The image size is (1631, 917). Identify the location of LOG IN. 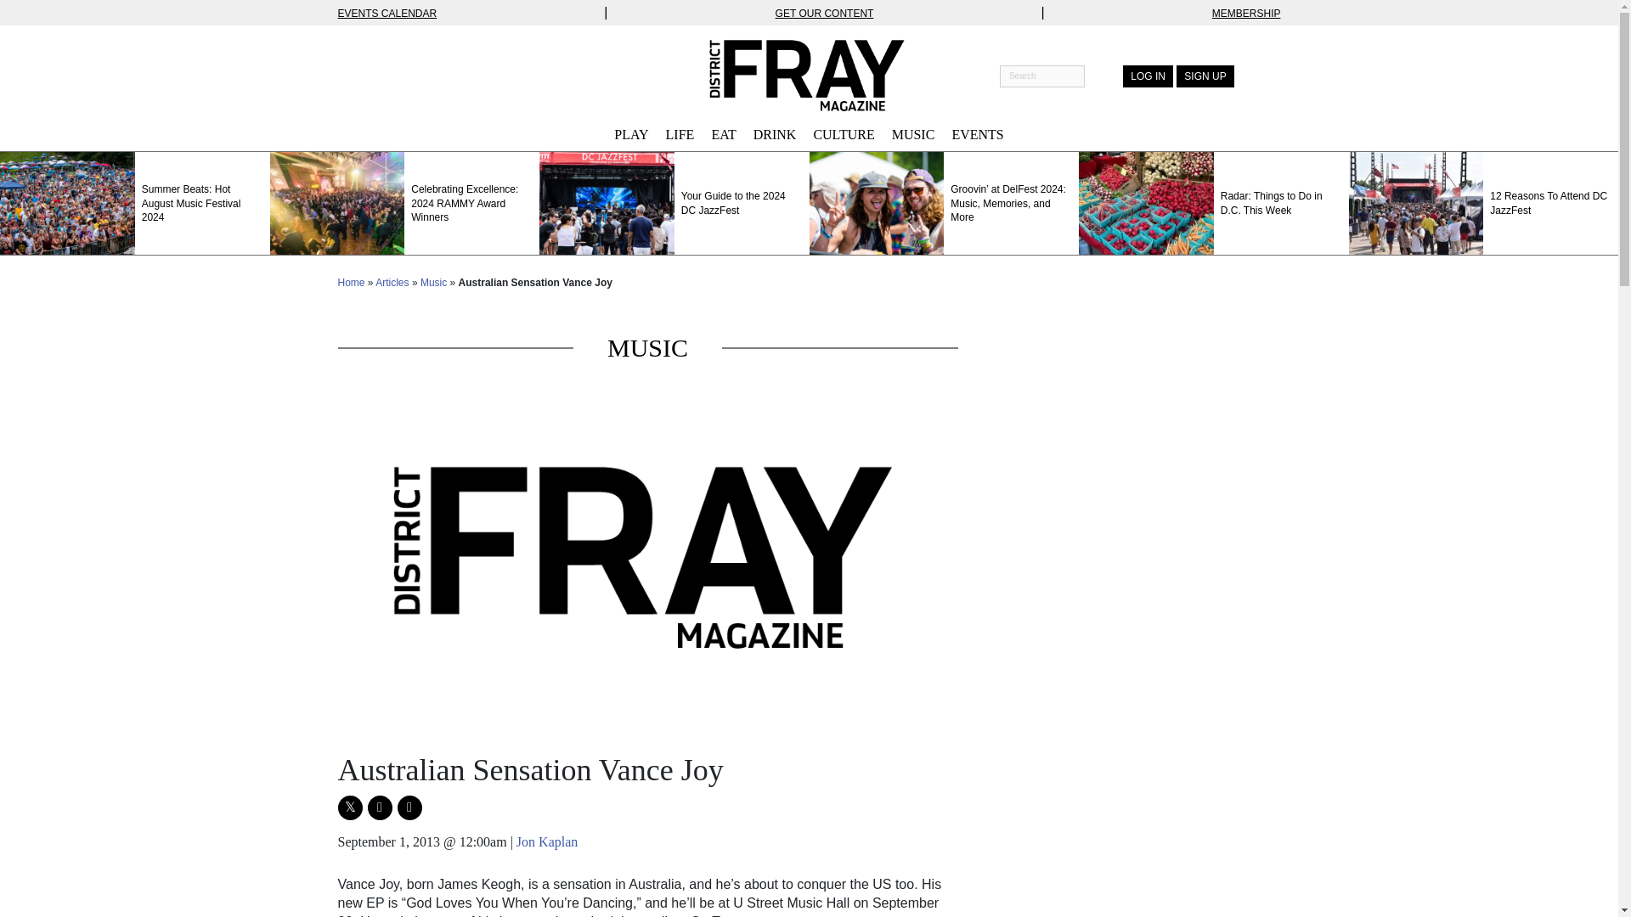
(1148, 76).